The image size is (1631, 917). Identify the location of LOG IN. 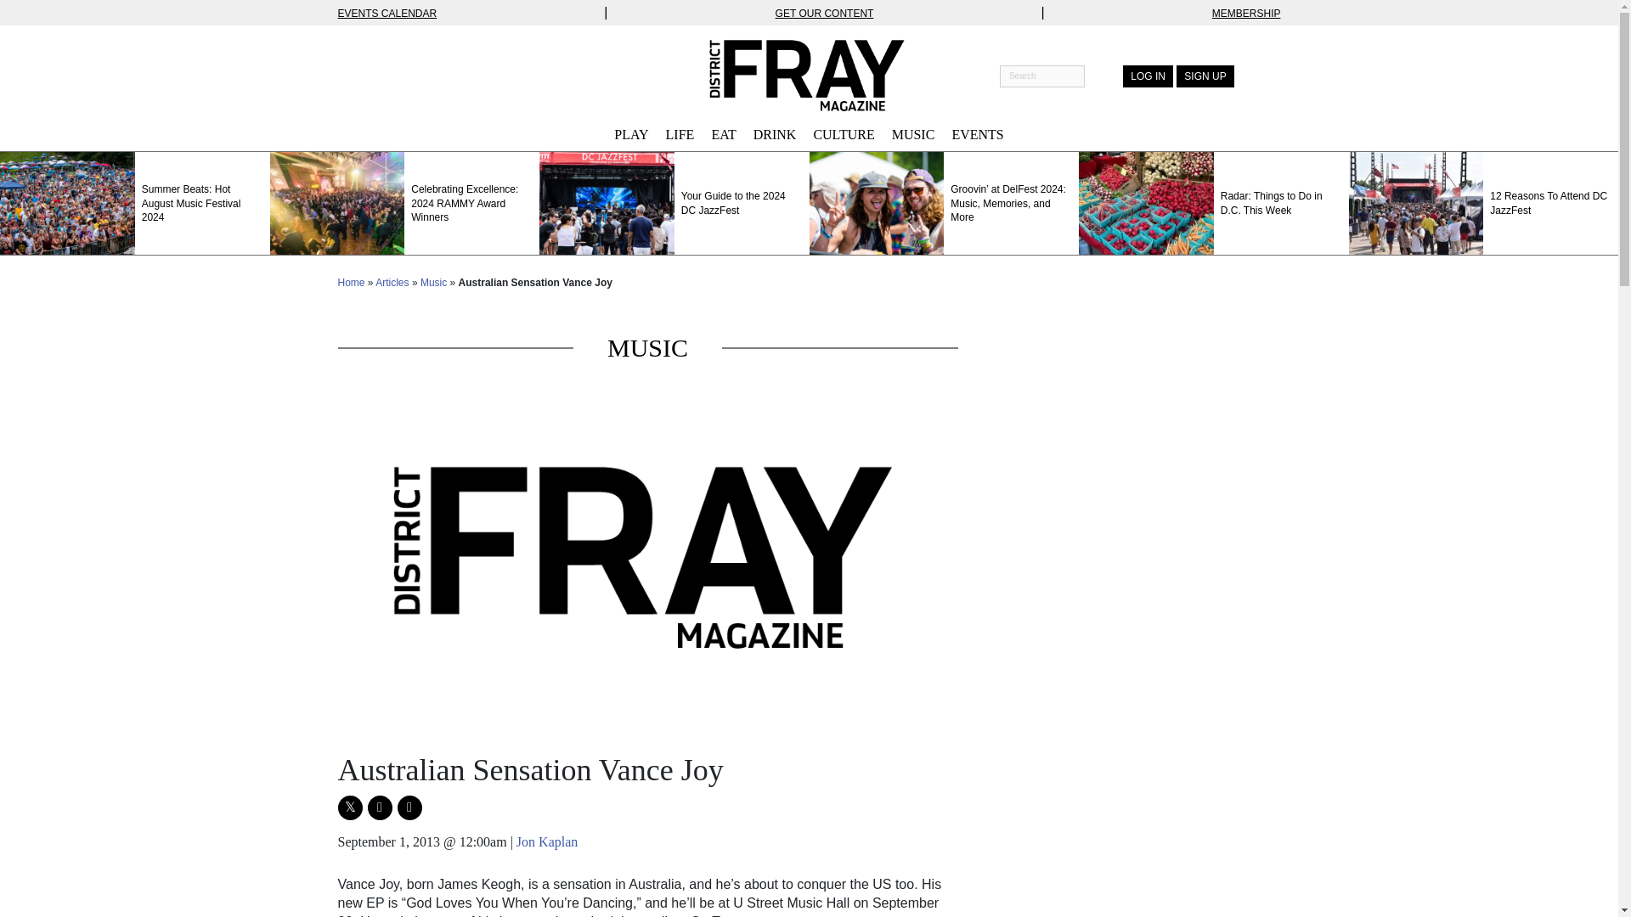
(1148, 76).